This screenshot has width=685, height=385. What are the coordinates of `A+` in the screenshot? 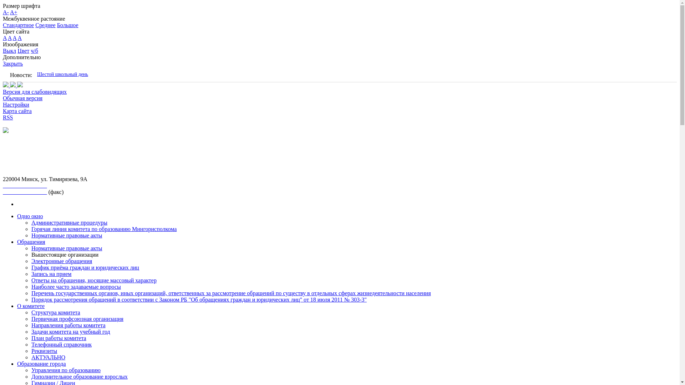 It's located at (14, 12).